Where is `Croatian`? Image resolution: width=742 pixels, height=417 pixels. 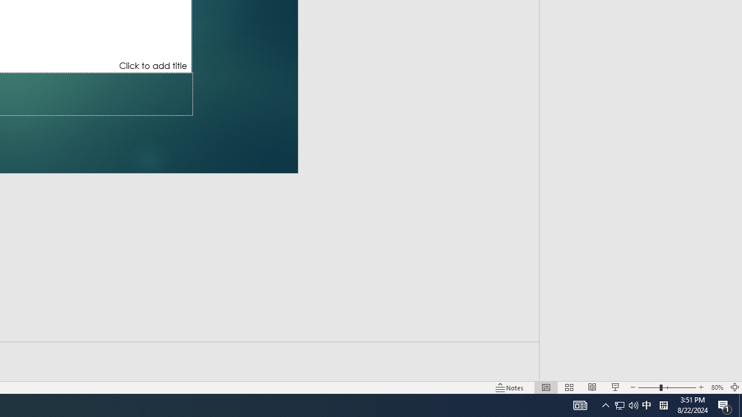
Croatian is located at coordinates (639, 236).